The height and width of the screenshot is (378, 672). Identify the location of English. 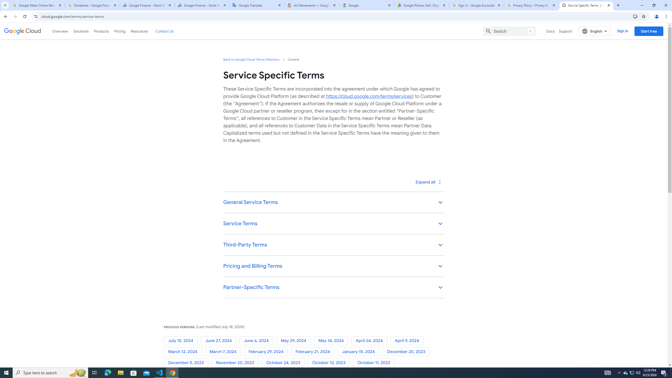
(595, 31).